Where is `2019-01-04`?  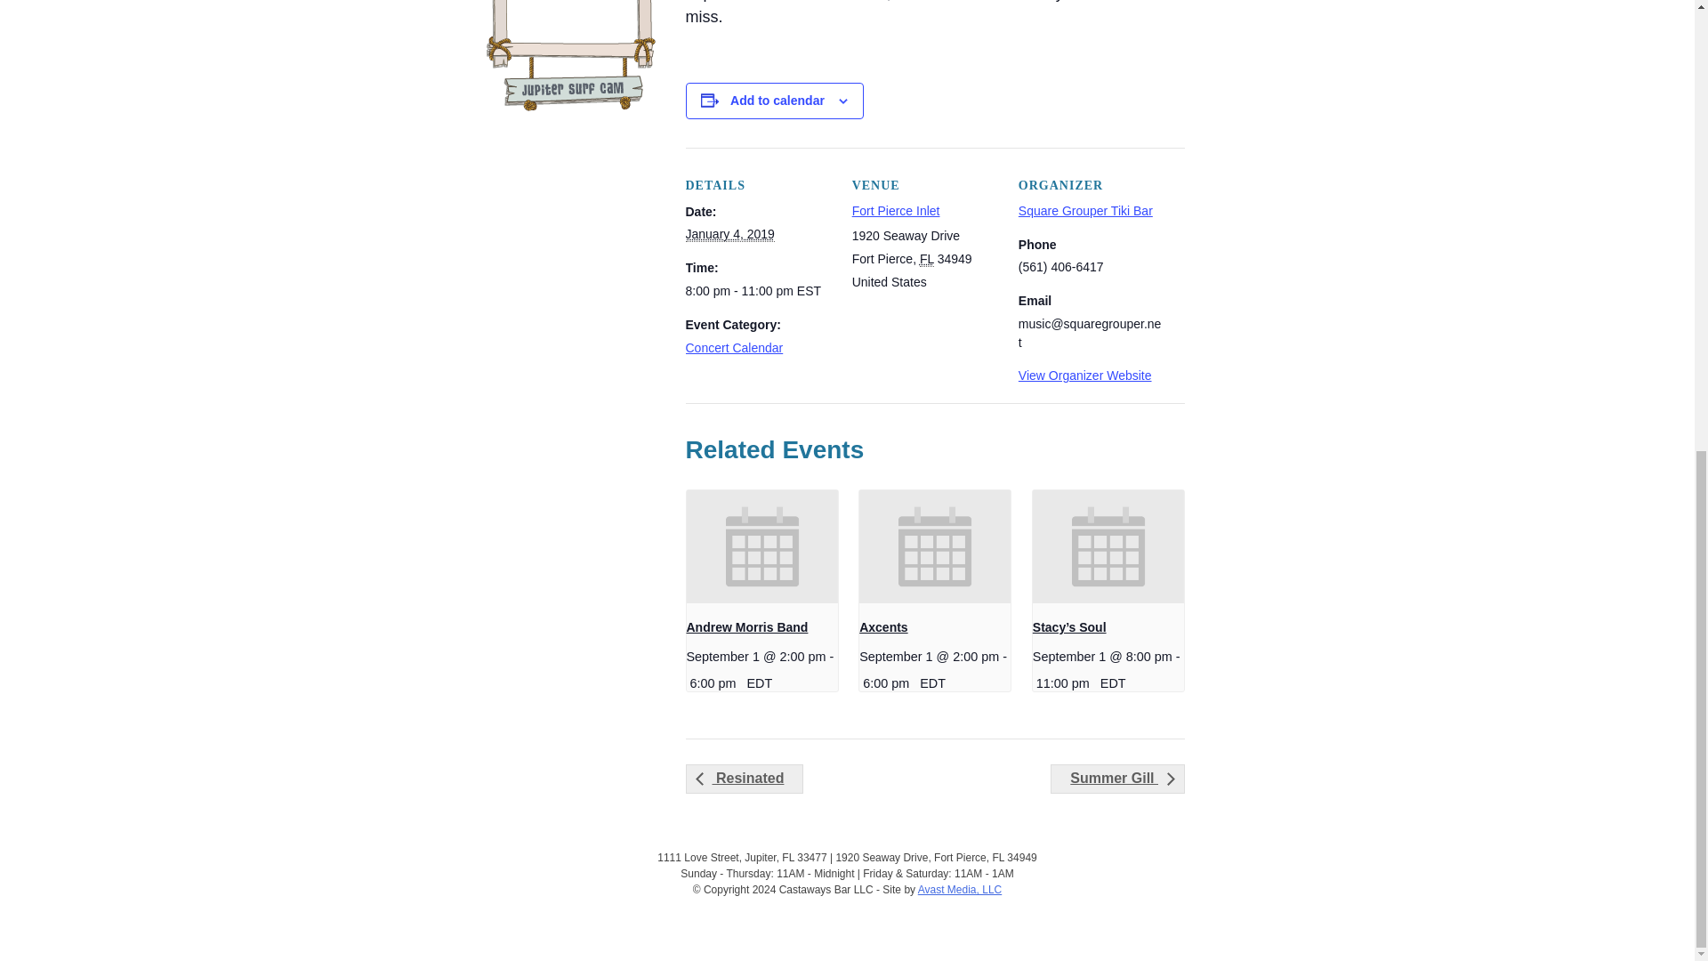
2019-01-04 is located at coordinates (757, 292).